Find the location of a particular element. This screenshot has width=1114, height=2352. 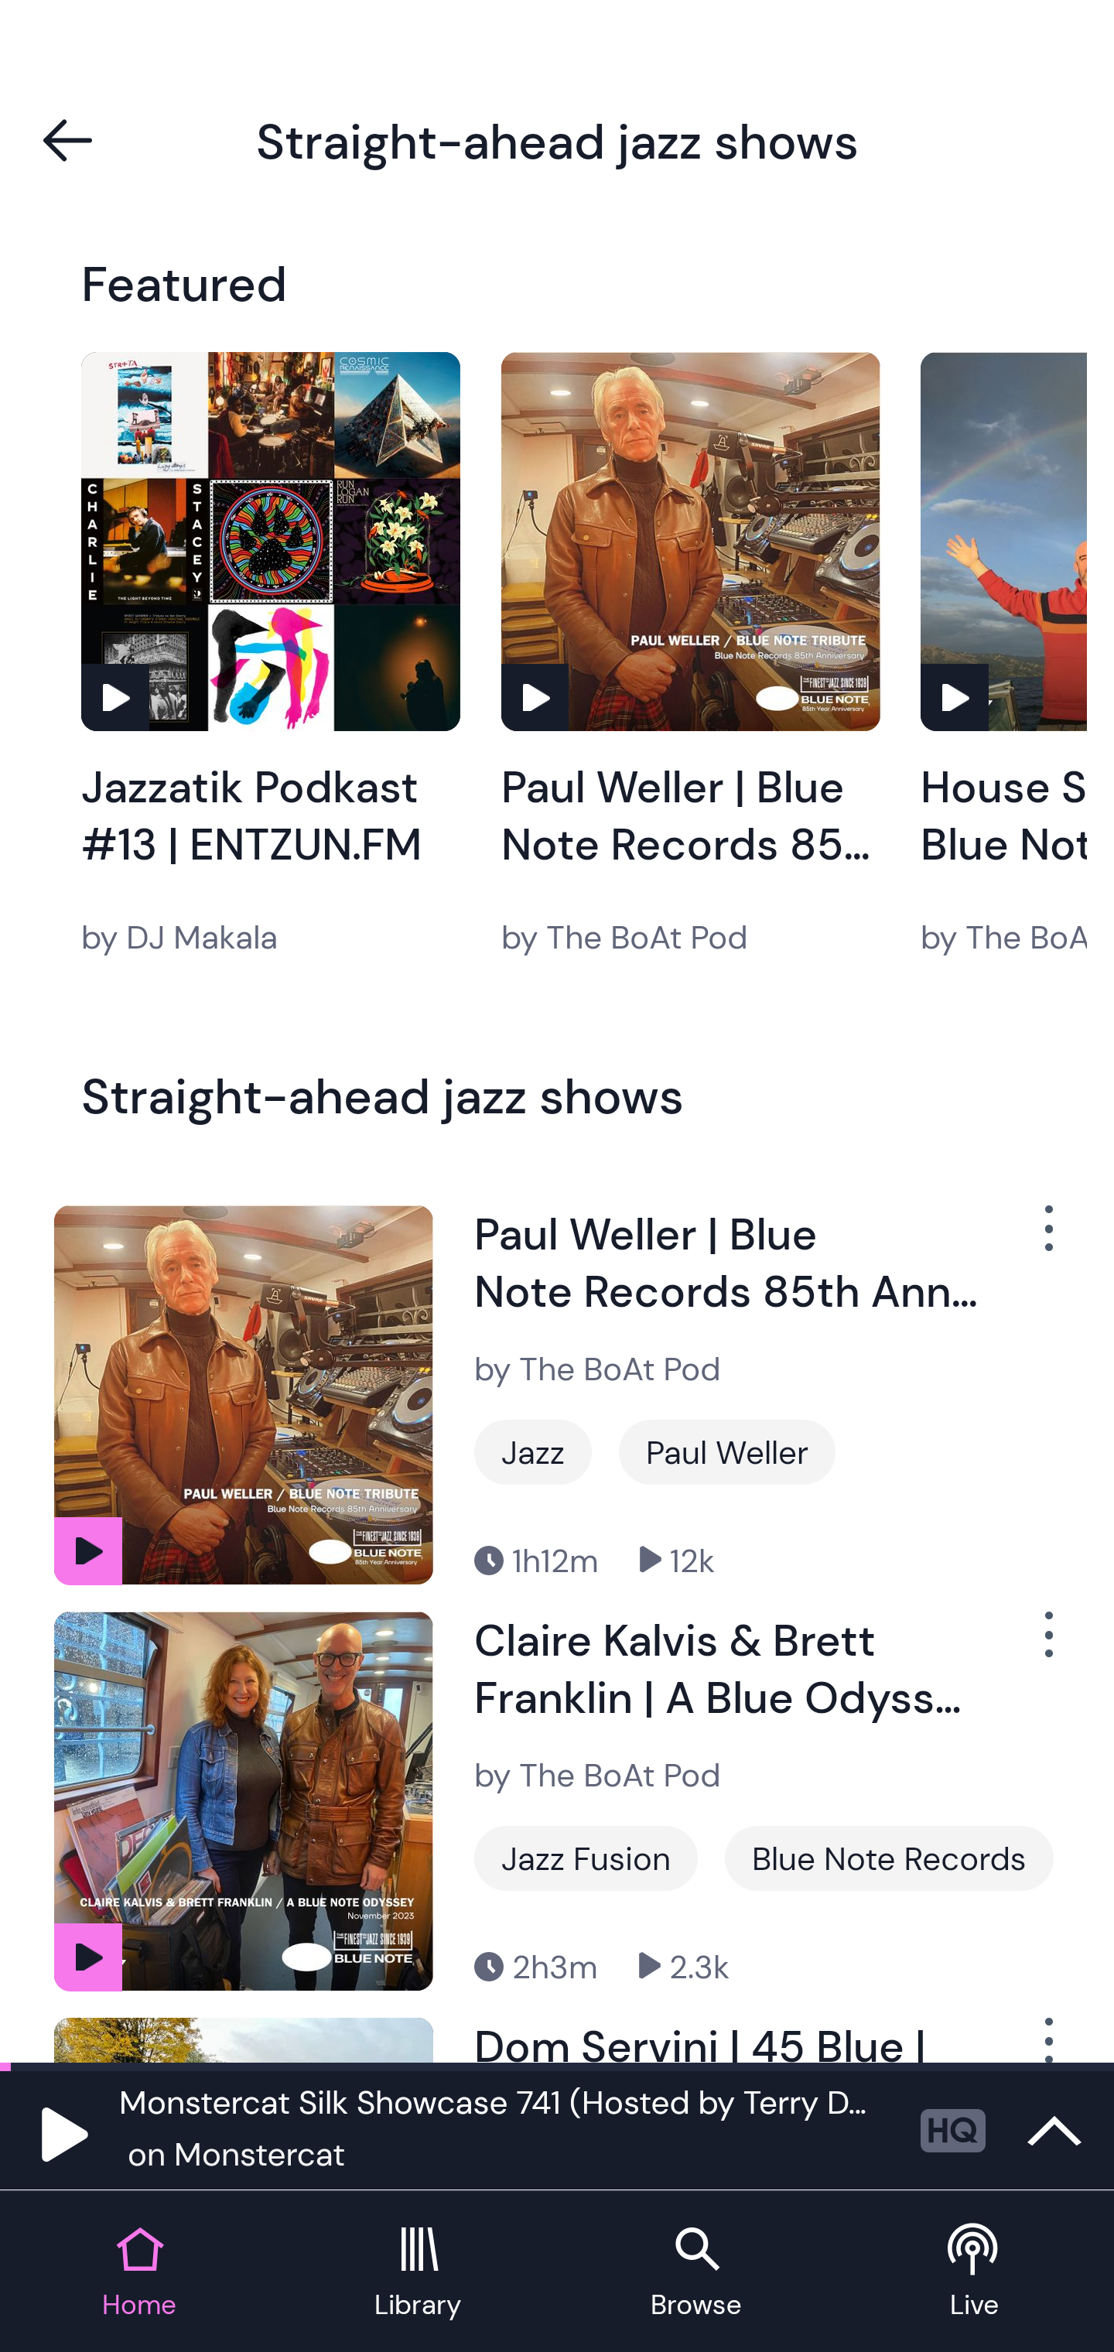

Live tab Live is located at coordinates (975, 2273).